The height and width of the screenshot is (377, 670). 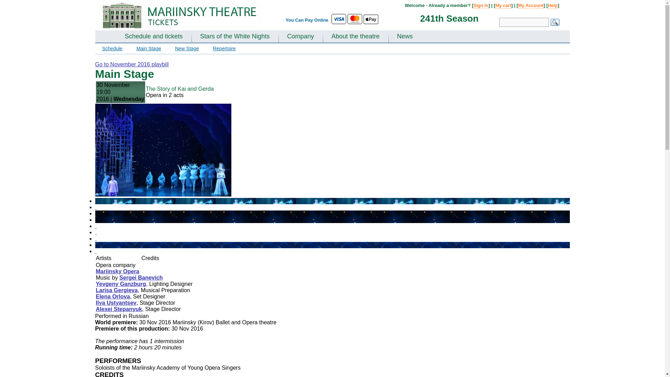 What do you see at coordinates (113, 296) in the screenshot?
I see `Elena Orlova` at bounding box center [113, 296].